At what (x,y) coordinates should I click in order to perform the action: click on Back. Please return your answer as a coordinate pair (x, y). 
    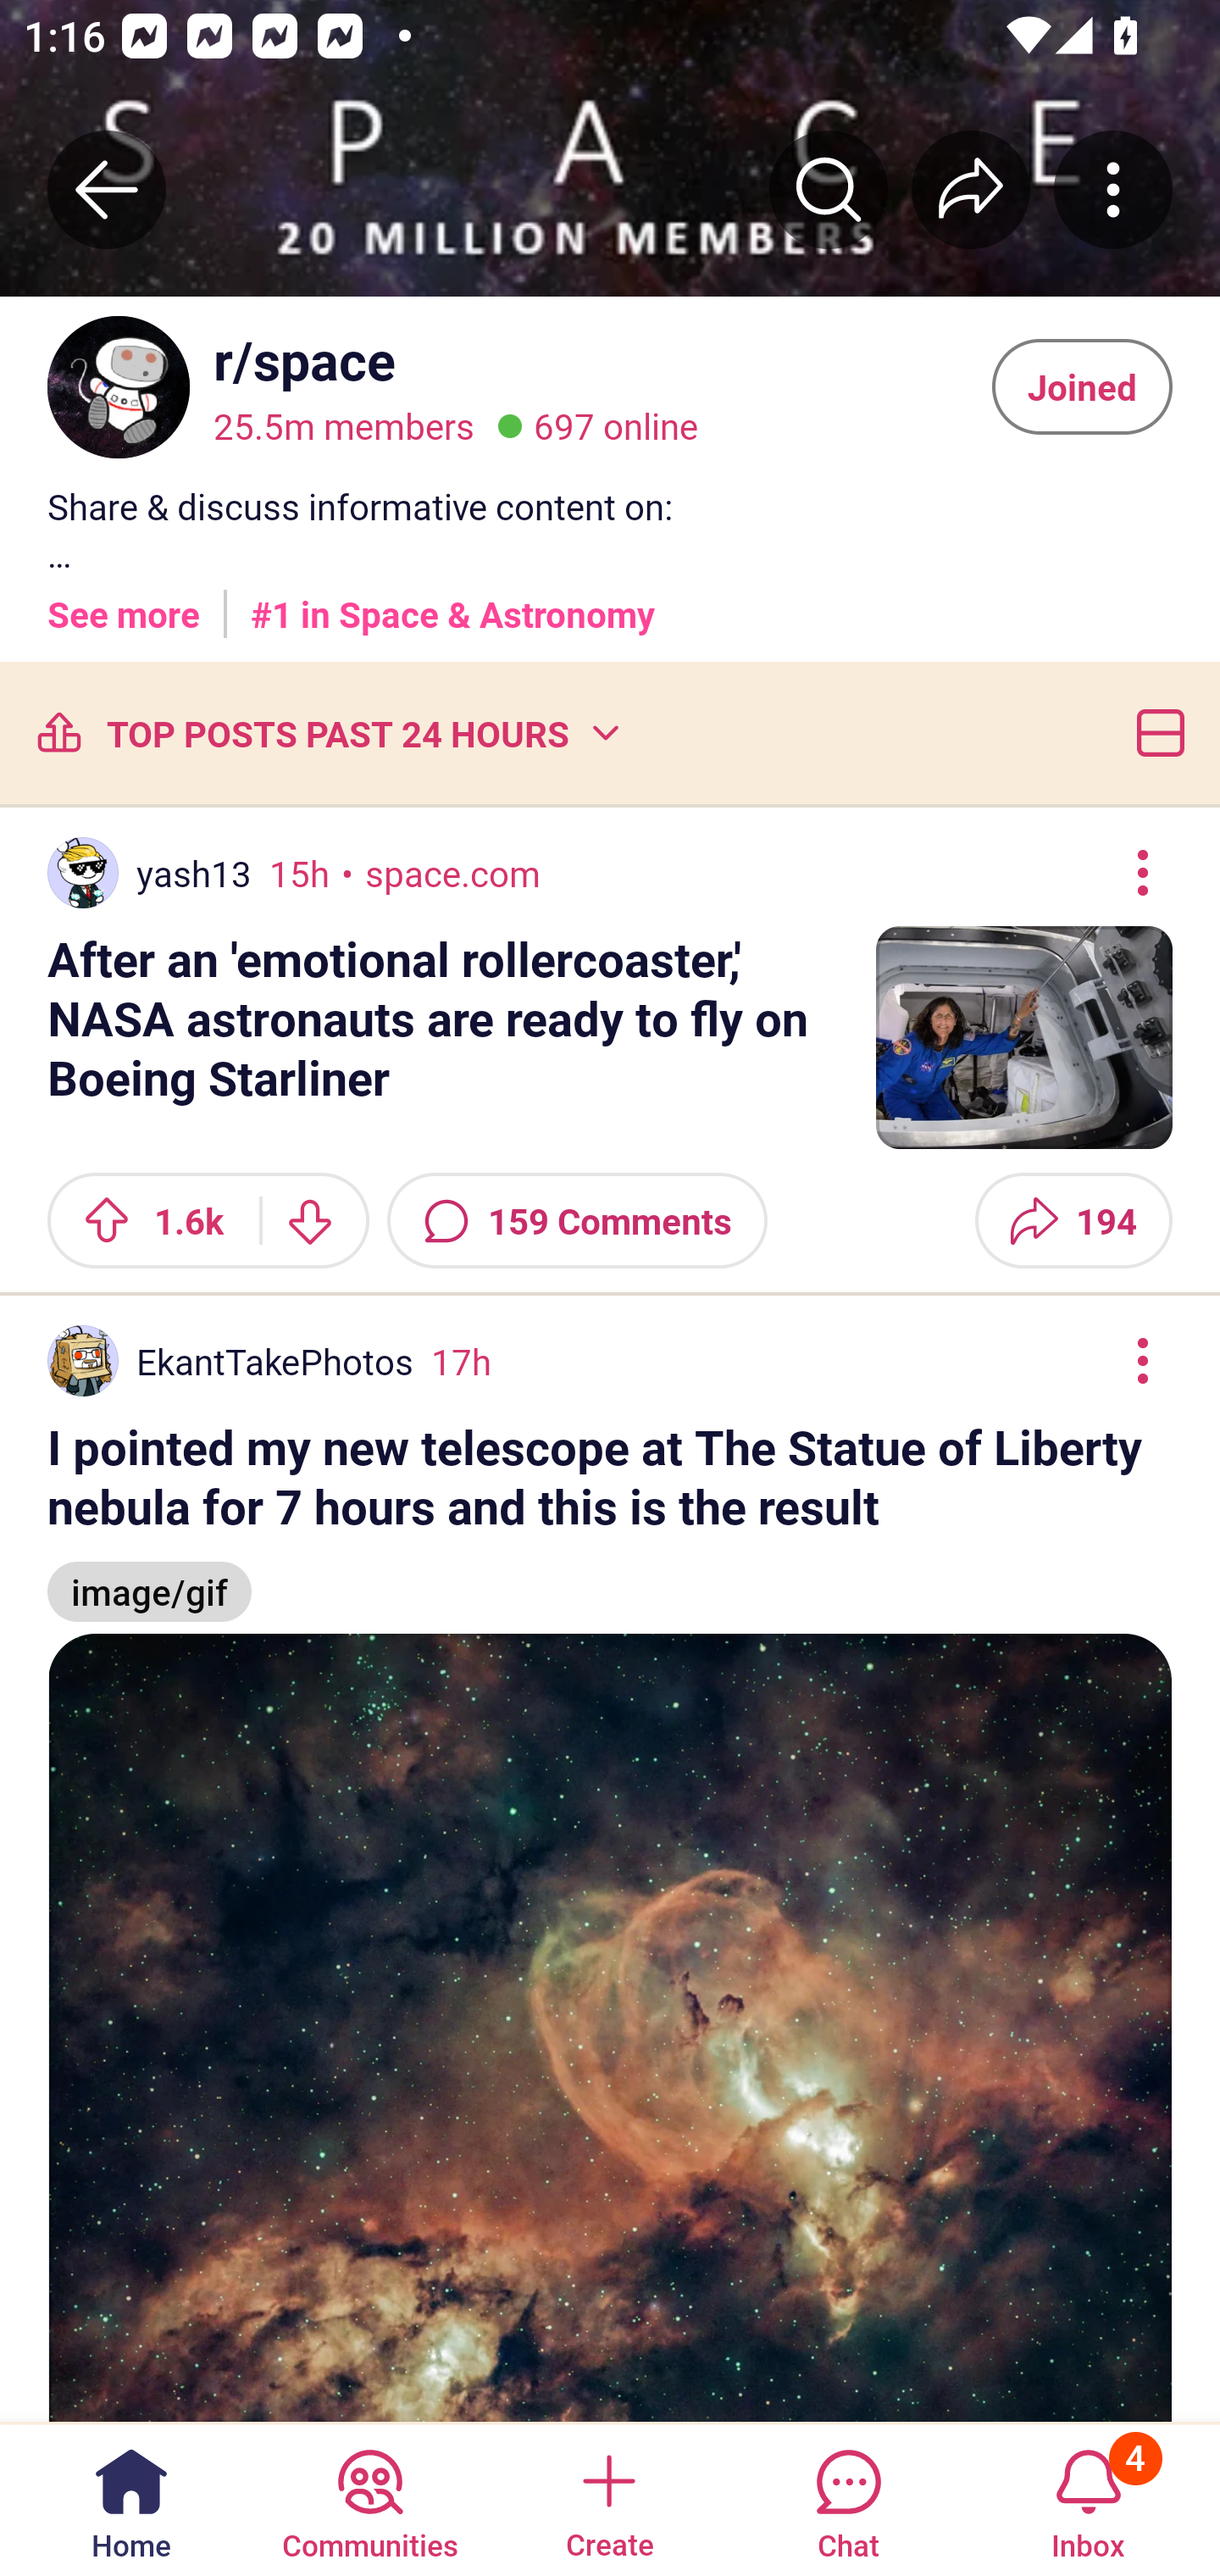
    Looking at the image, I should click on (107, 189).